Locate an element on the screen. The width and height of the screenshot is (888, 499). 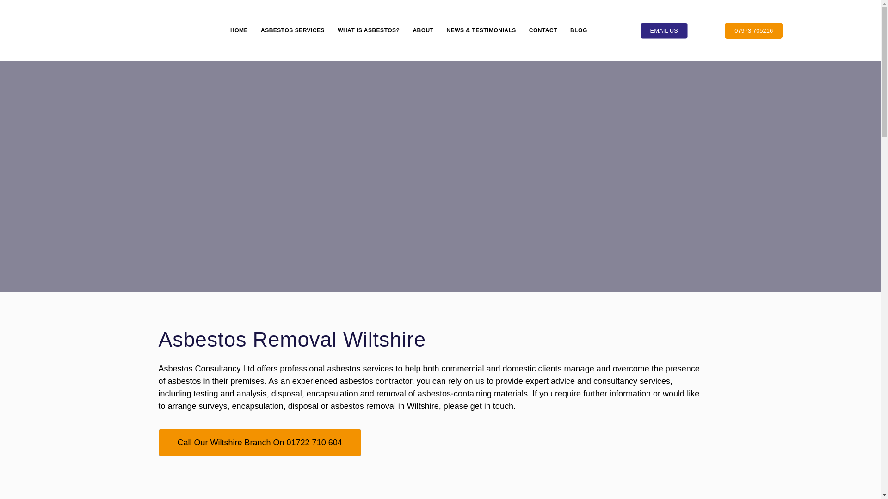
BLOG is located at coordinates (579, 30).